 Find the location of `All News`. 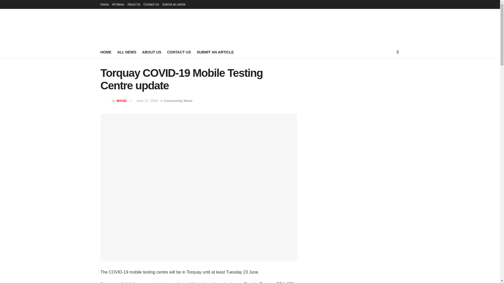

All News is located at coordinates (118, 4).